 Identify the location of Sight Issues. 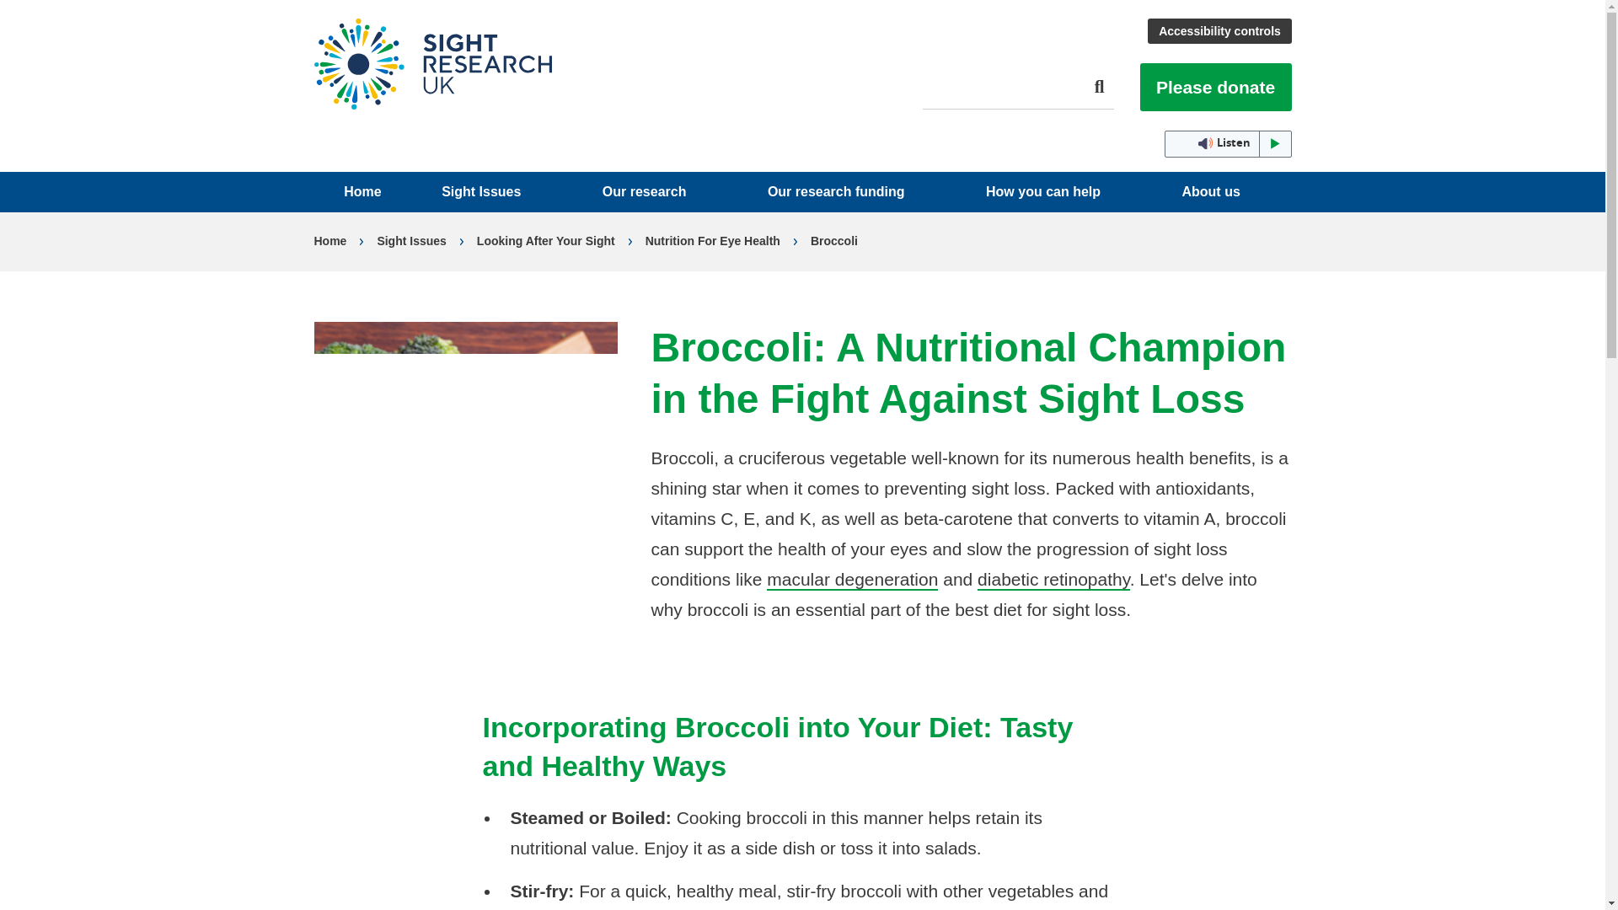
(411, 242).